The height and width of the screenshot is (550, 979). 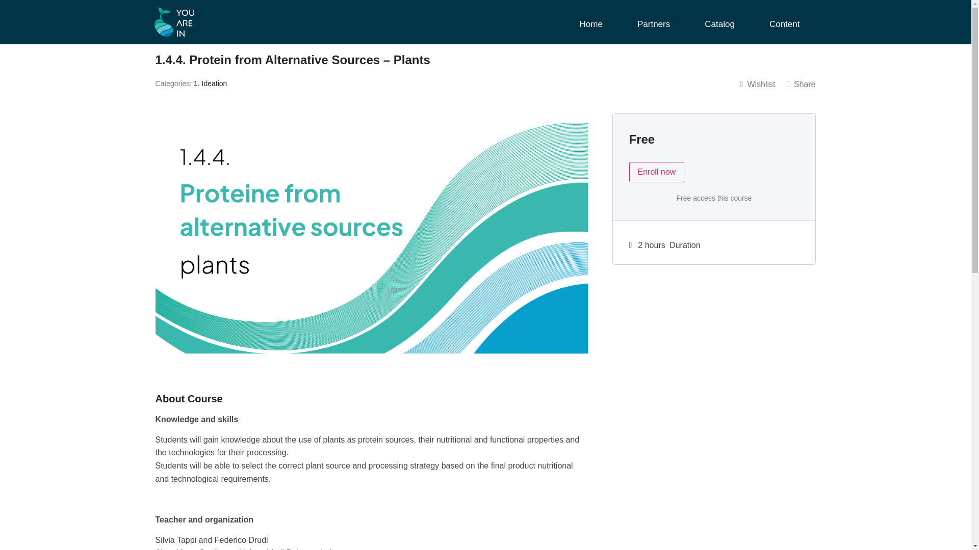 I want to click on 1. Ideation, so click(x=210, y=83).